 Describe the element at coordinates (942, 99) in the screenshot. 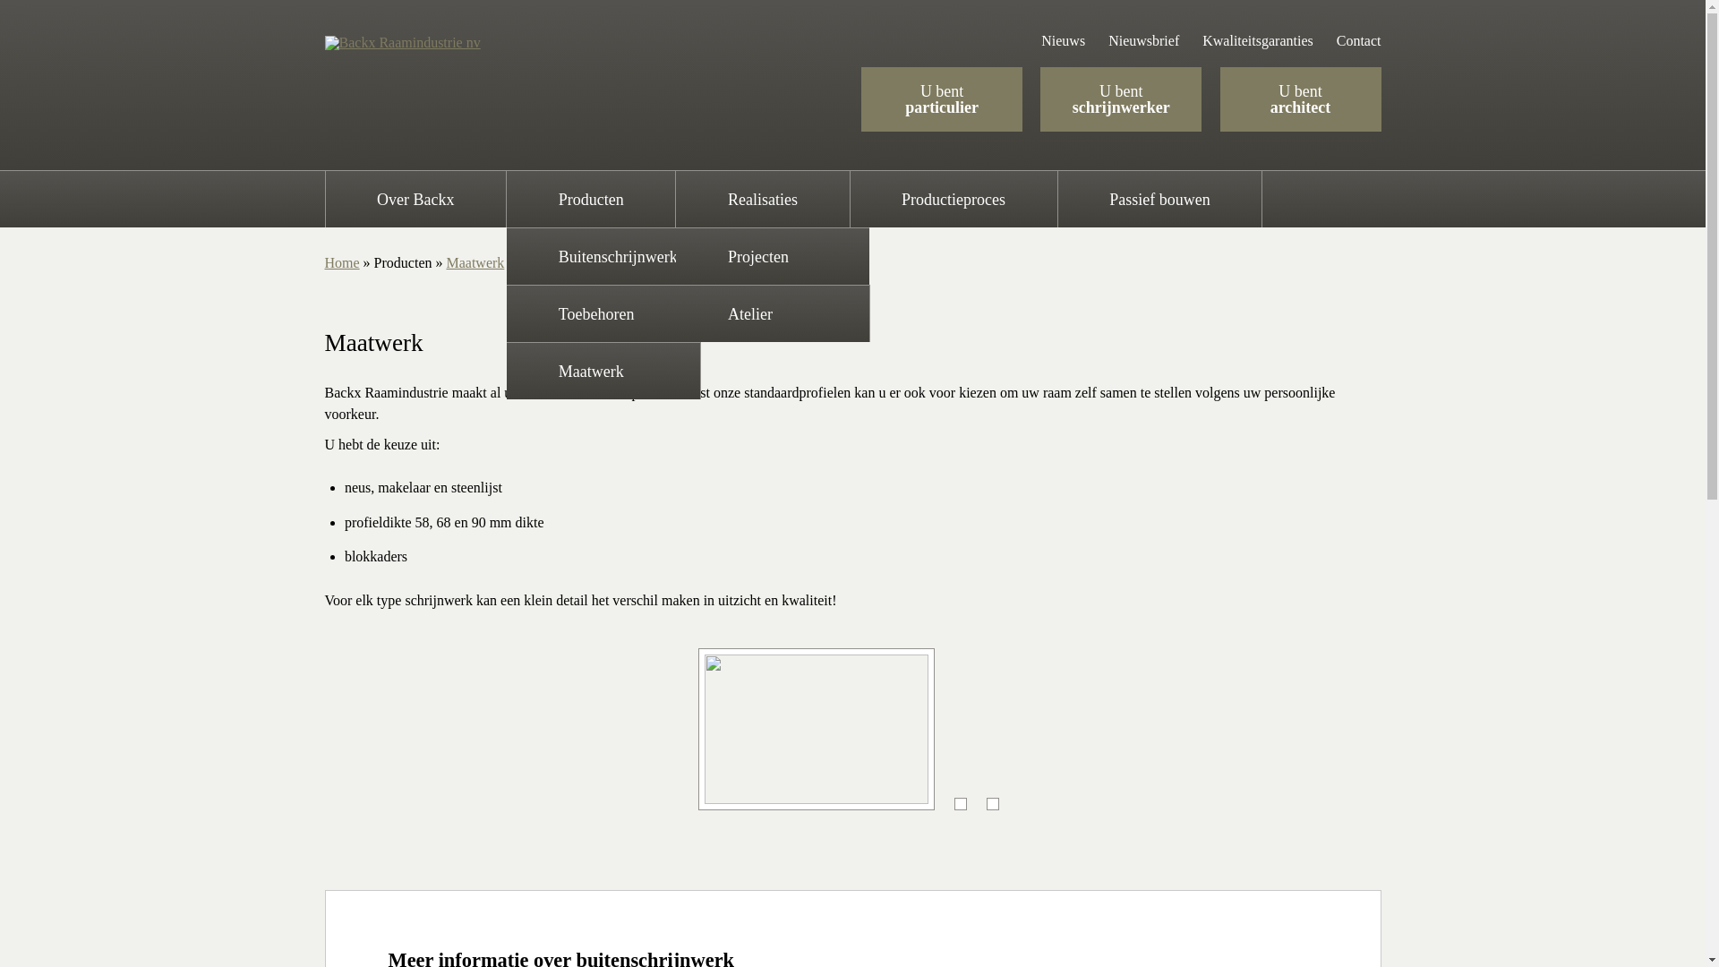

I see `U bent
particulier` at that location.